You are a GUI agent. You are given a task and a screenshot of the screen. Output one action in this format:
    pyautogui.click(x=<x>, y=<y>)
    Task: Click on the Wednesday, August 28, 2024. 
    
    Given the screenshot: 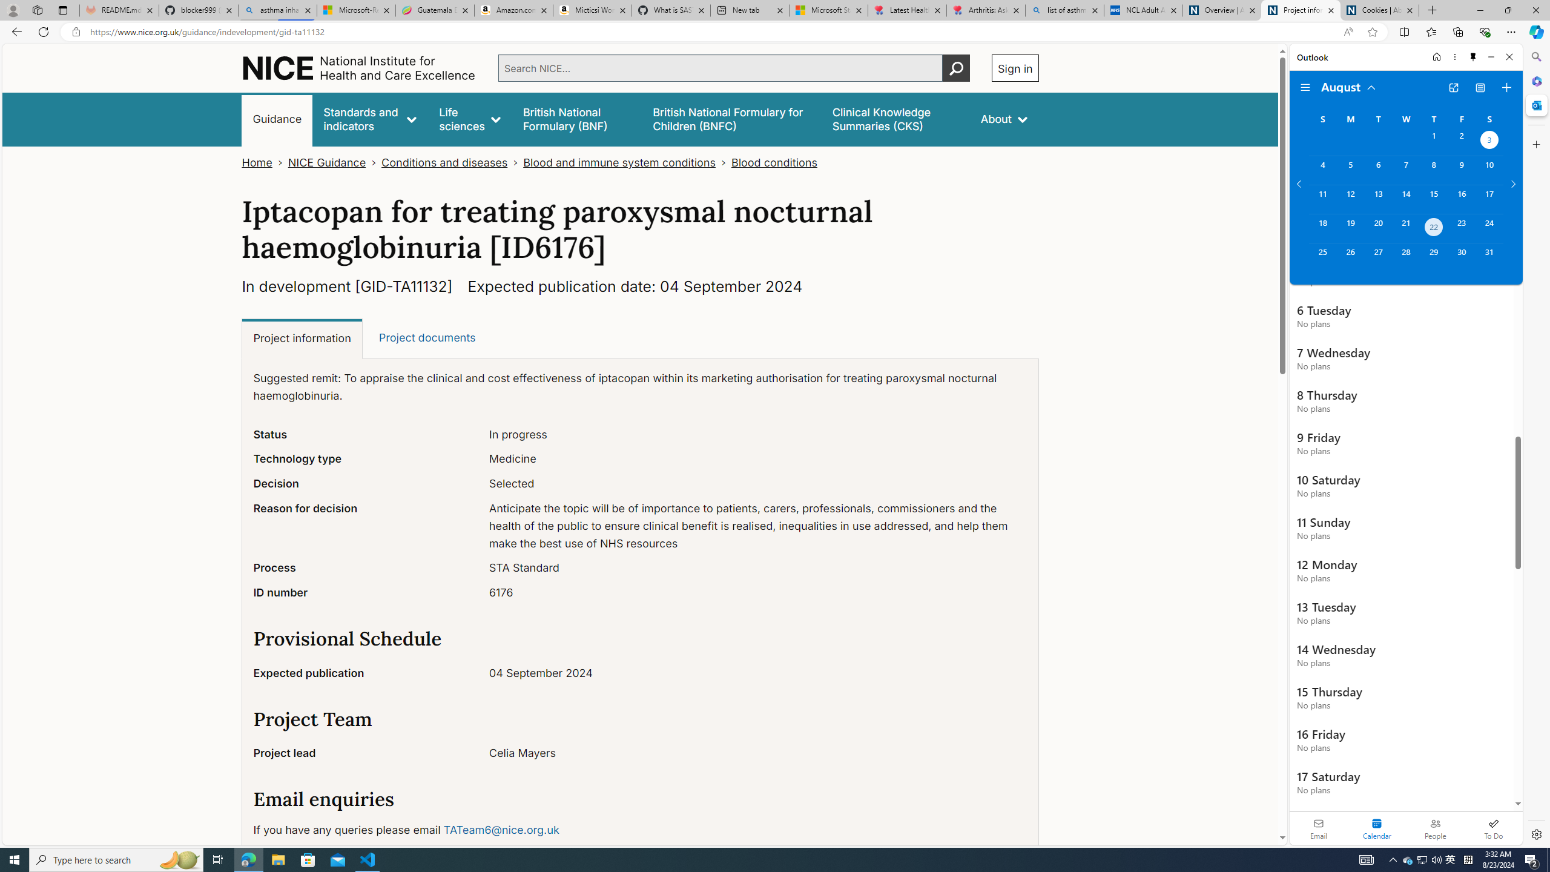 What is the action you would take?
    pyautogui.click(x=1405, y=257)
    